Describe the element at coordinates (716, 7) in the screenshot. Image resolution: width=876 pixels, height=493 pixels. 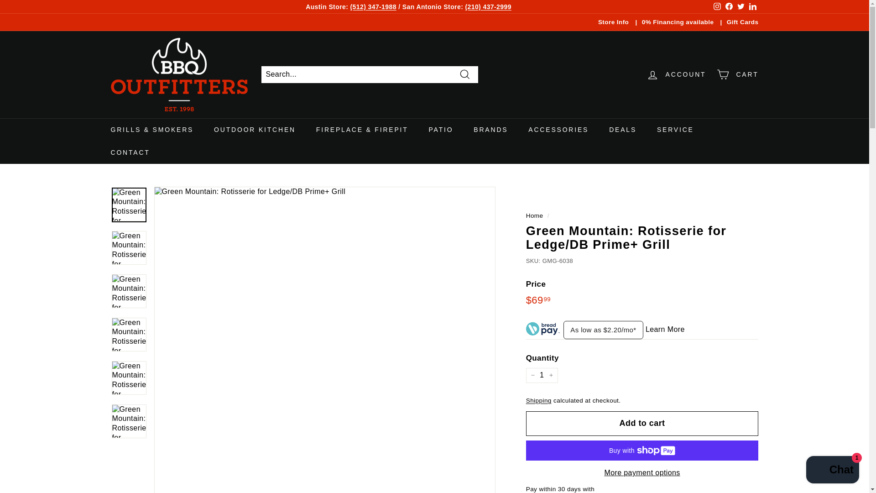
I see `BBQ Outfitters on Instagram` at that location.